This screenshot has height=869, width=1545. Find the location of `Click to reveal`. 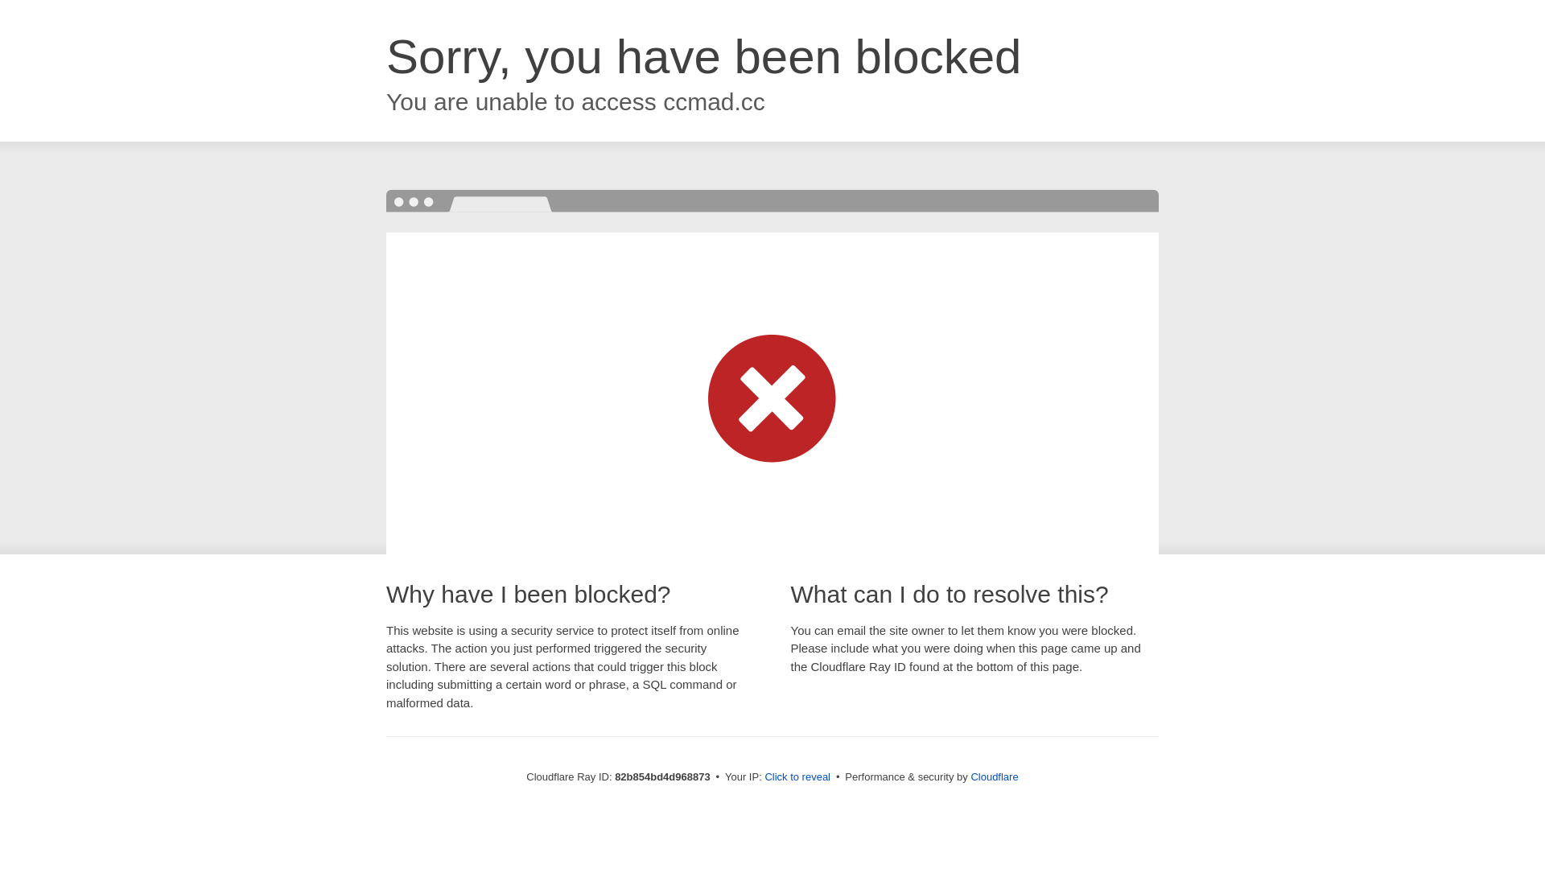

Click to reveal is located at coordinates (797, 777).